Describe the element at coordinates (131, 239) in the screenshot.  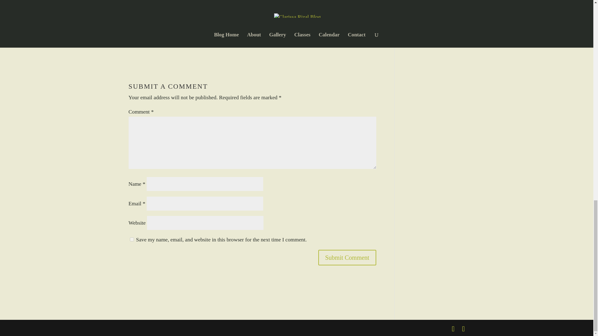
I see `yes` at that location.